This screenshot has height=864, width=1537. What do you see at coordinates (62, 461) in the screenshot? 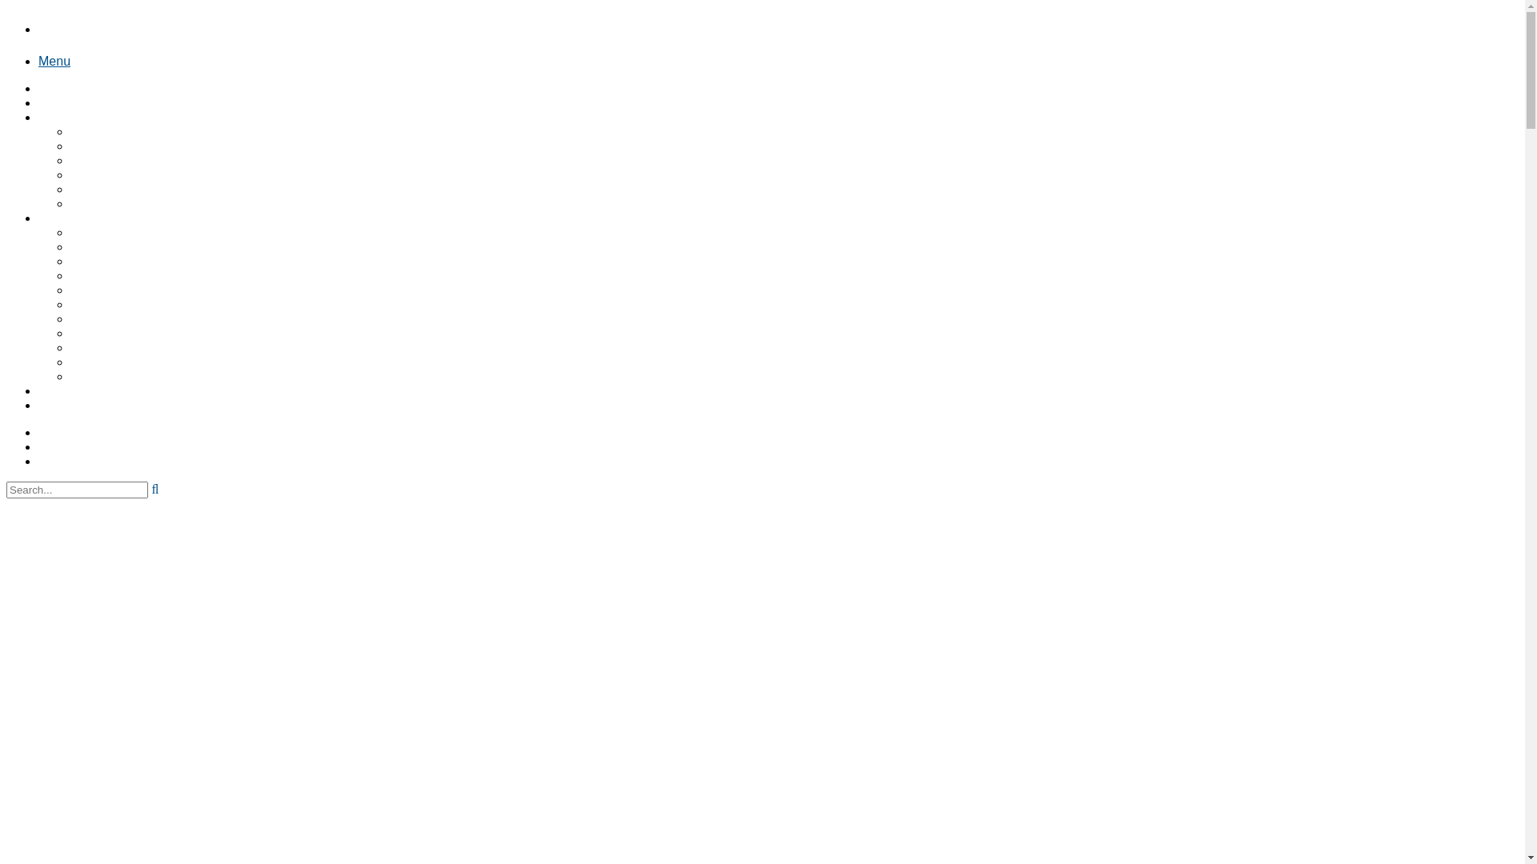
I see `Carrello` at bounding box center [62, 461].